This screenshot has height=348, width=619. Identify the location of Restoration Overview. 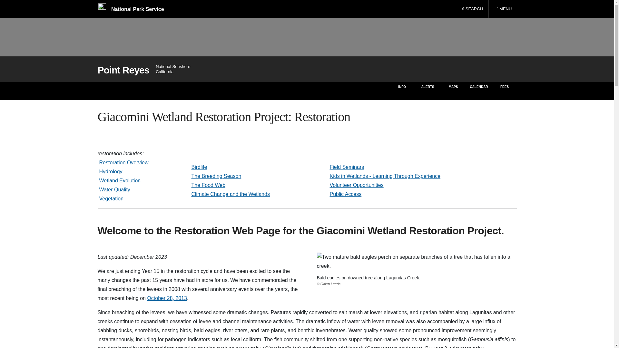
(504, 9).